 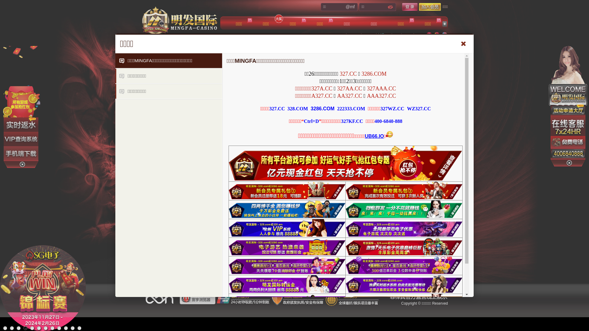 I want to click on 327KF.CC, so click(x=352, y=121).